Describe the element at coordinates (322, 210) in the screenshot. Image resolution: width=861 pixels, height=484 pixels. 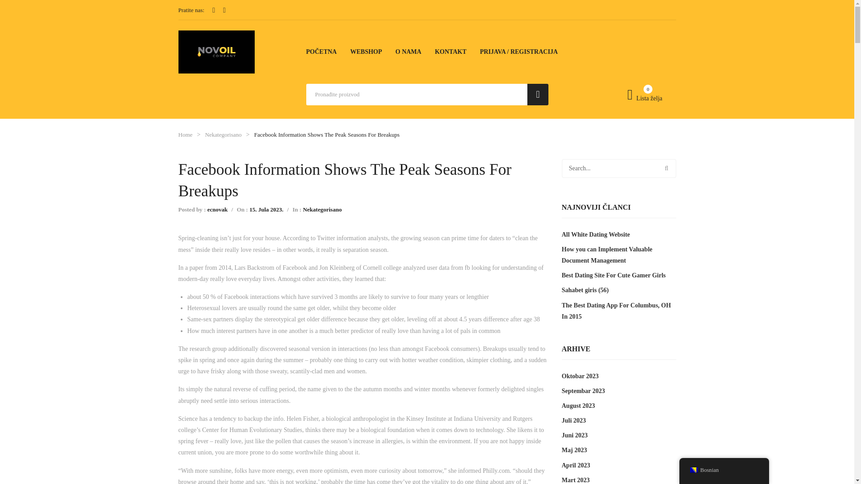
I see `Nekategorisano` at that location.